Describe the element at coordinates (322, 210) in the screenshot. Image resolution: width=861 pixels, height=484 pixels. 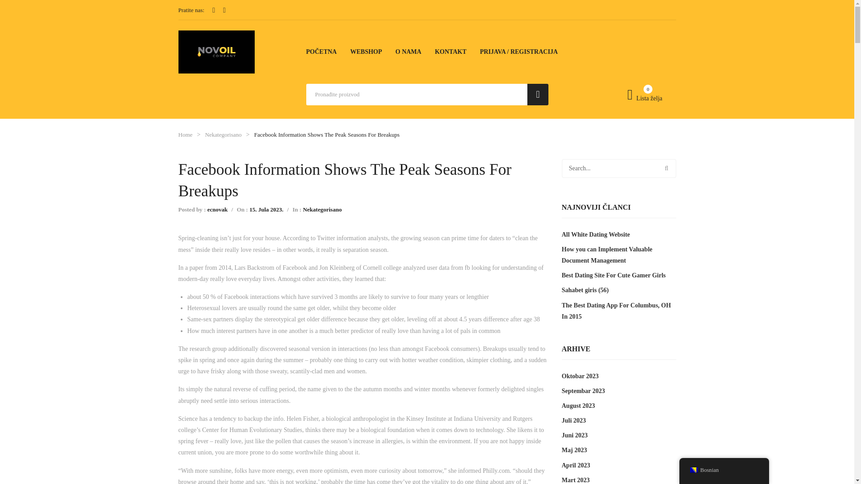
I see `Nekategorisano` at that location.